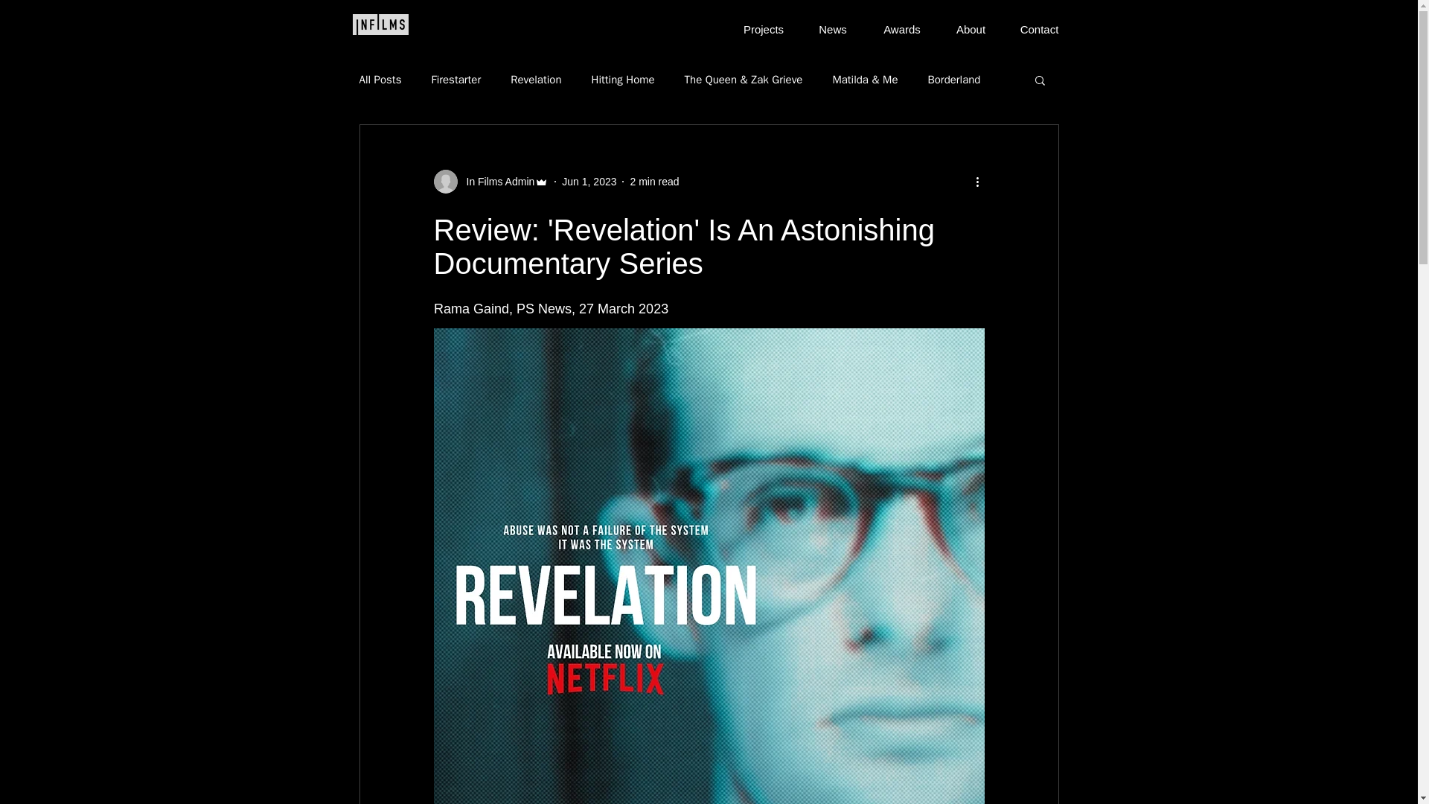  Describe the element at coordinates (380, 80) in the screenshot. I see `All Posts` at that location.